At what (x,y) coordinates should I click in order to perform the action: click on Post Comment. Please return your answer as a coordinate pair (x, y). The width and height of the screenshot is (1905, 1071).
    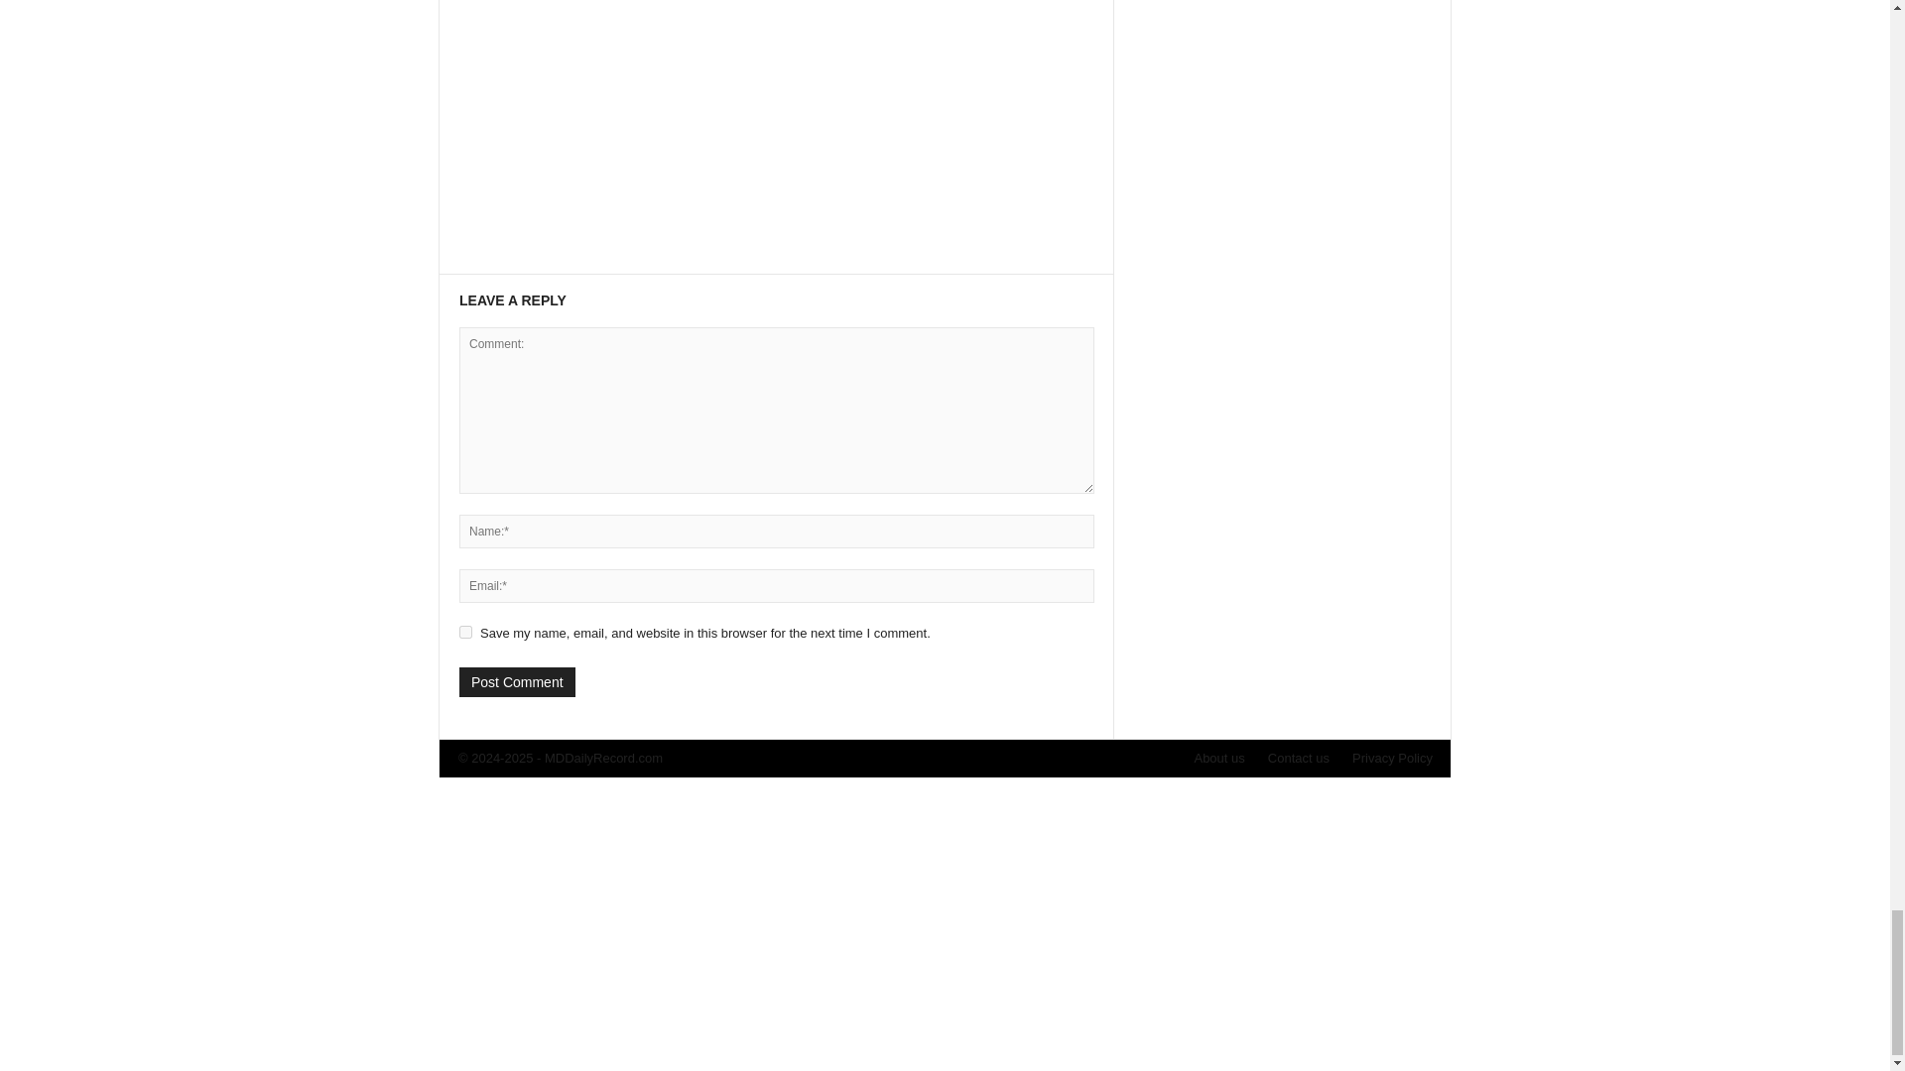
    Looking at the image, I should click on (516, 682).